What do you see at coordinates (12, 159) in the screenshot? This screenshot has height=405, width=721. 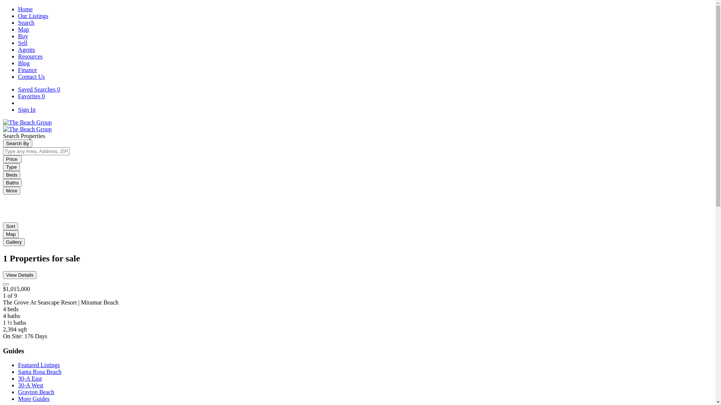 I see `Price ` at bounding box center [12, 159].